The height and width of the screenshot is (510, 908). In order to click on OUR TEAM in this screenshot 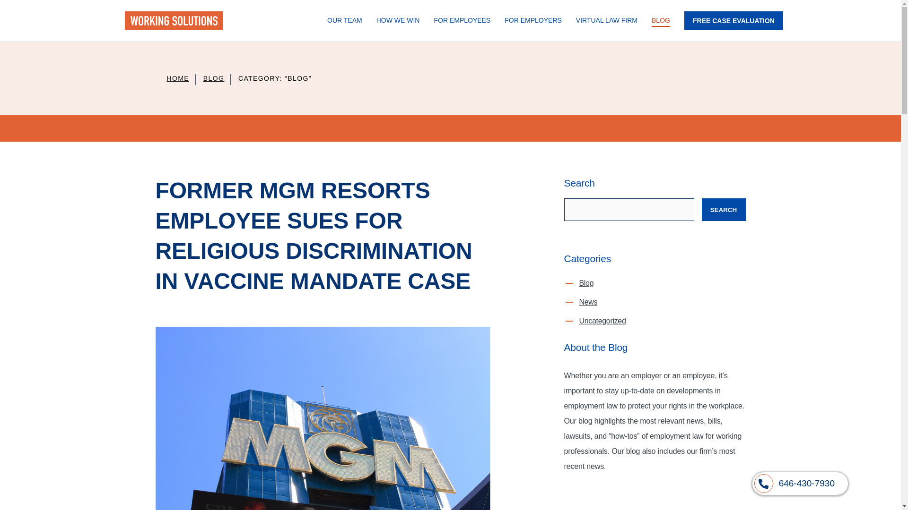, I will do `click(345, 21)`.